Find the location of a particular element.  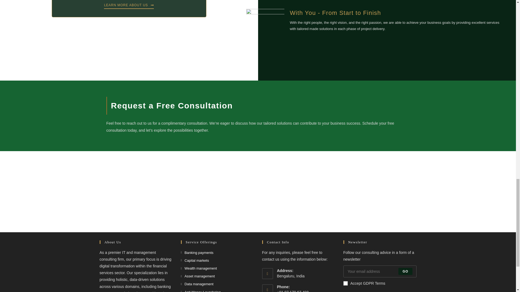

Capital markets is located at coordinates (195, 260).